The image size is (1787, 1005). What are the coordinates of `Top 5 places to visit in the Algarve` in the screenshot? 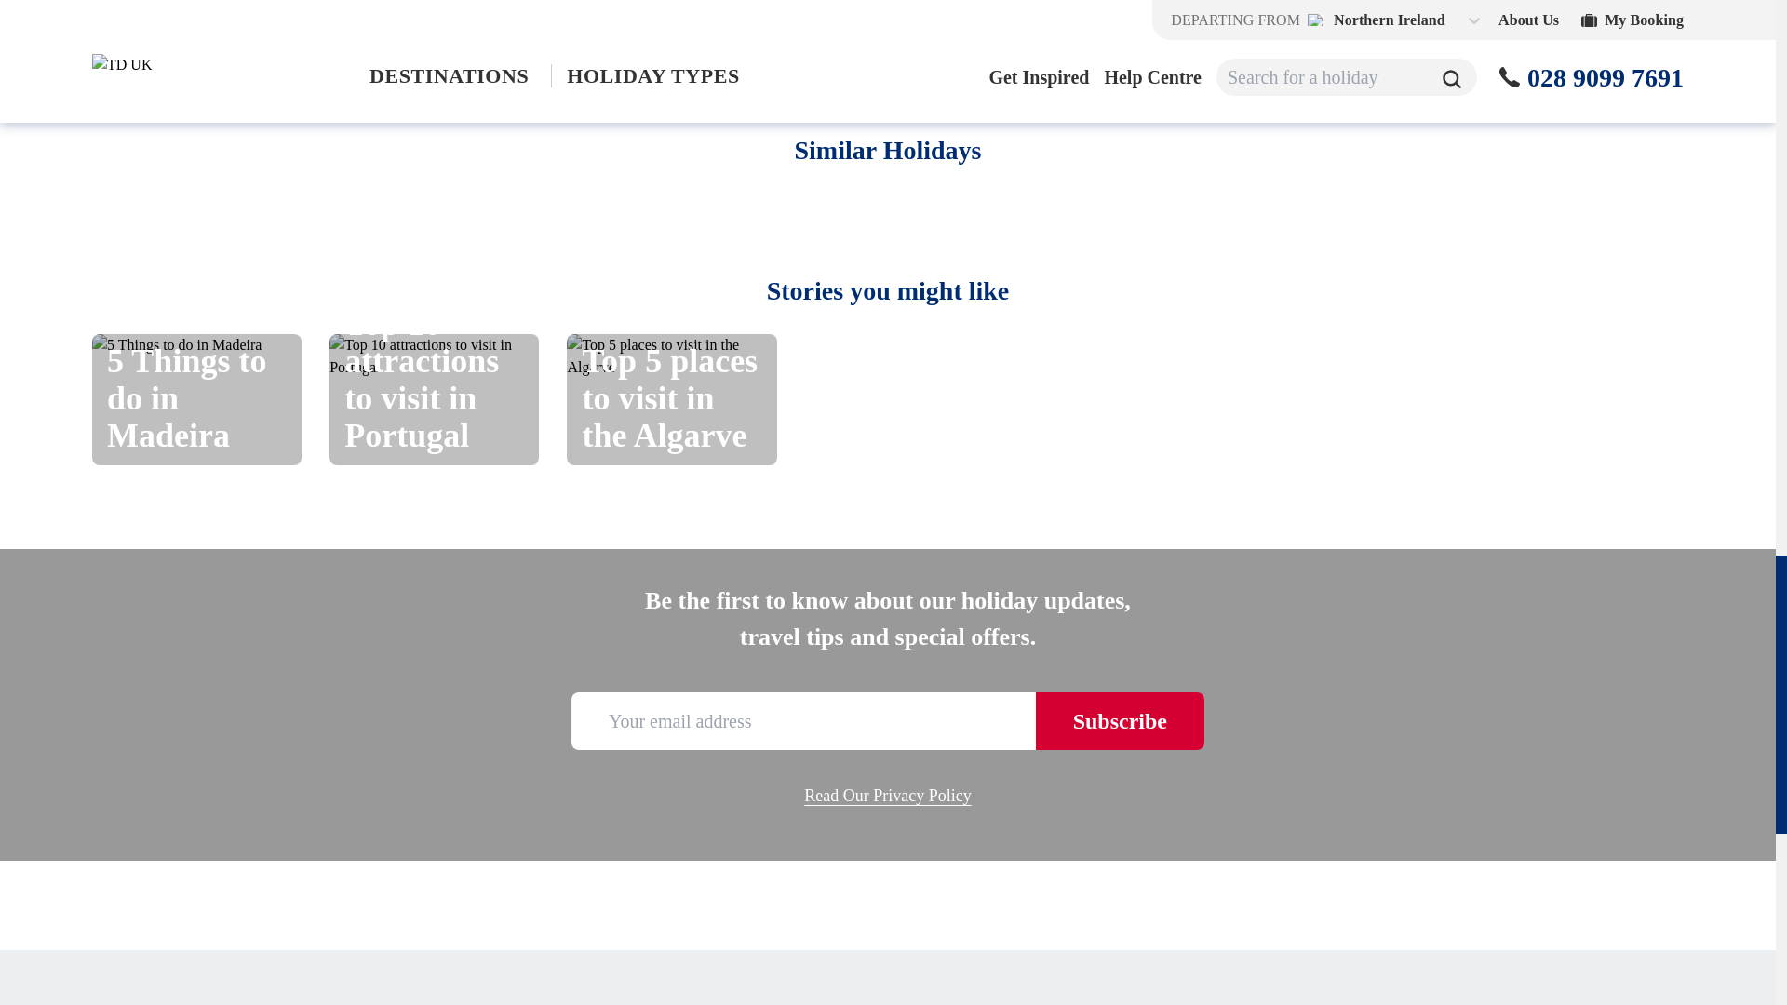 It's located at (670, 399).